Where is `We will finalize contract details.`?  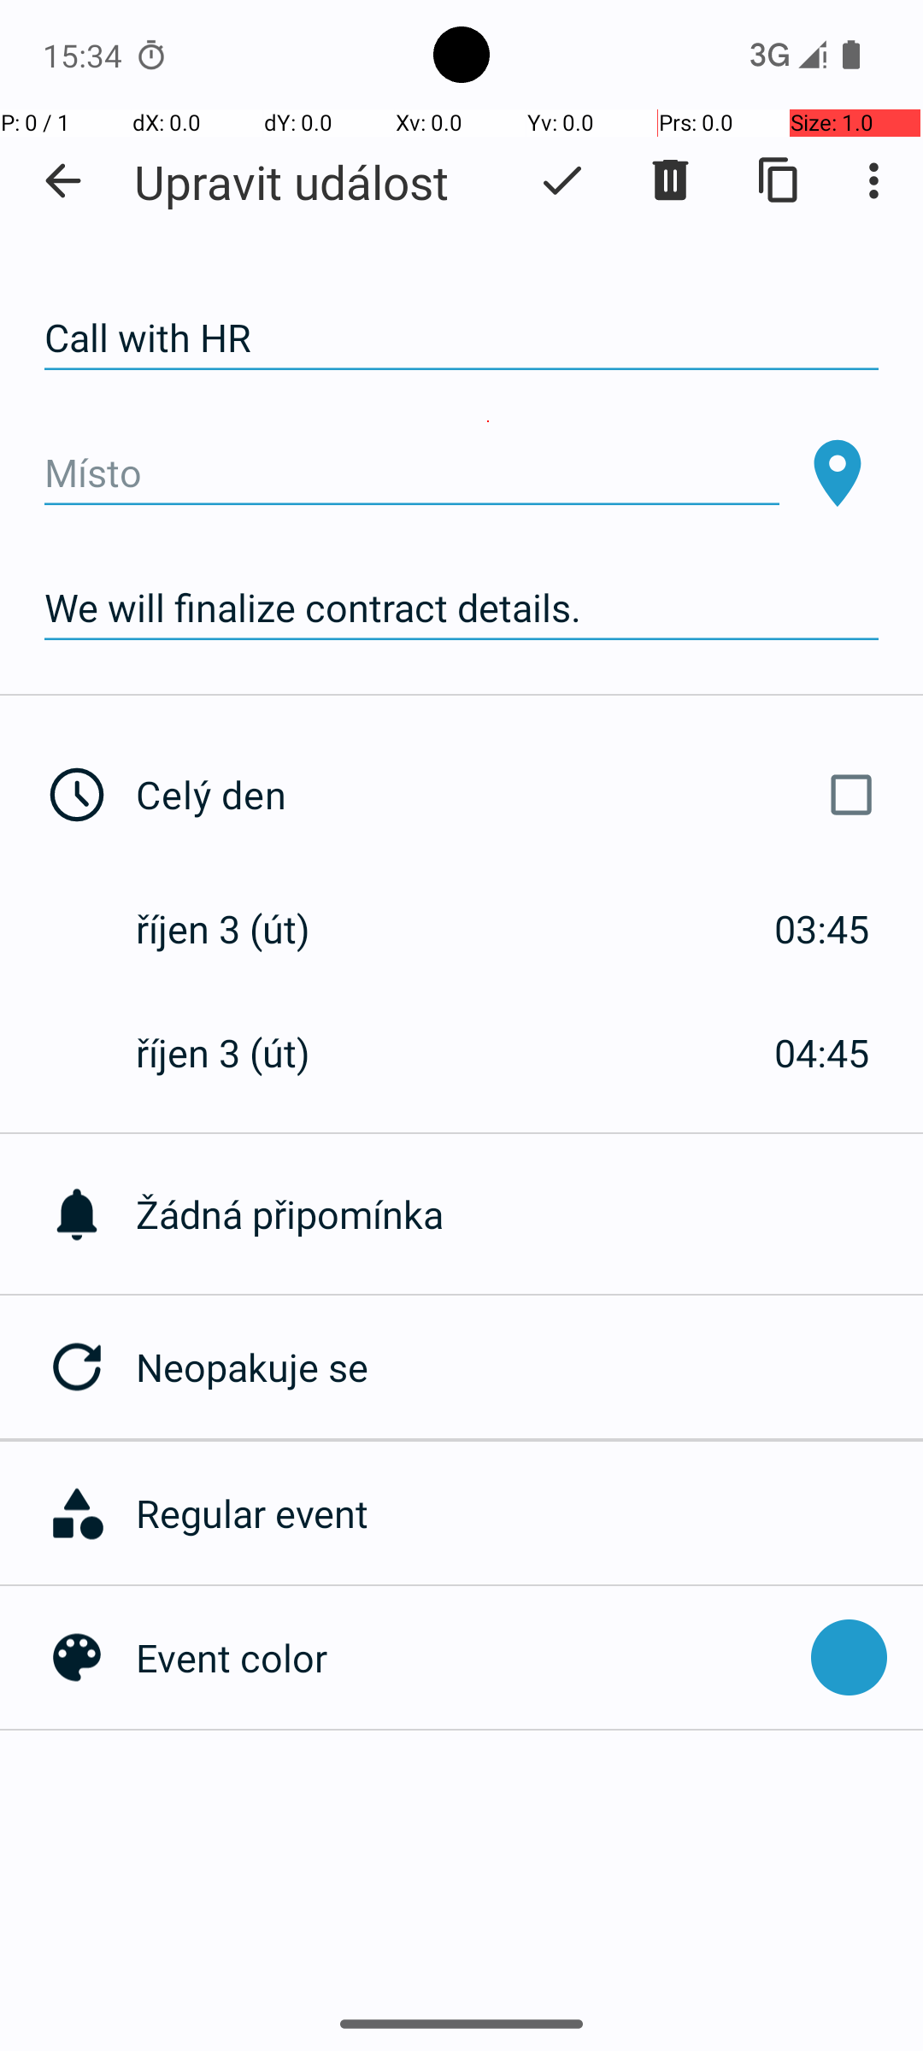
We will finalize contract details. is located at coordinates (461, 608).